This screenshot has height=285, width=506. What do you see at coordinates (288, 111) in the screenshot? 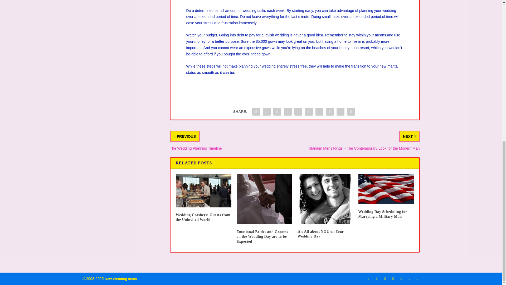
I see `Share "Tips to make your wedding day perfect" via Tumblr` at bounding box center [288, 111].